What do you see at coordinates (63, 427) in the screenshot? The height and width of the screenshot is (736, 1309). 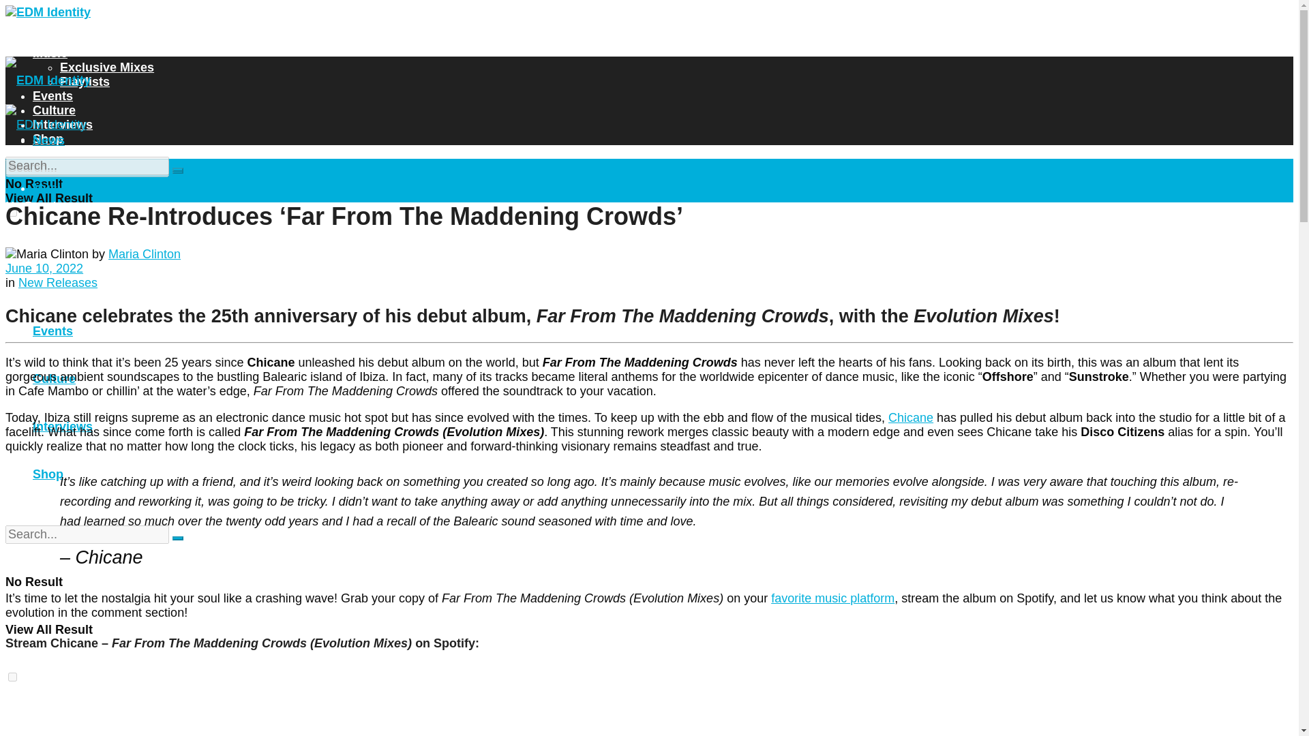 I see `Interviews` at bounding box center [63, 427].